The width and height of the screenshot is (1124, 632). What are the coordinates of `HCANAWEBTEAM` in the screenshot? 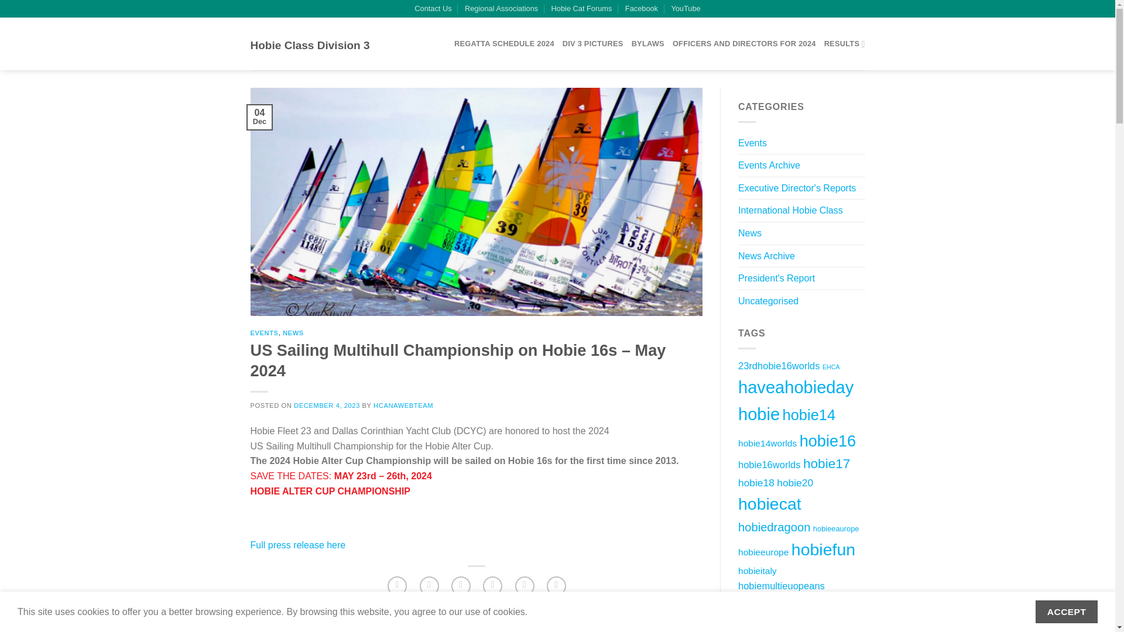 It's located at (403, 405).